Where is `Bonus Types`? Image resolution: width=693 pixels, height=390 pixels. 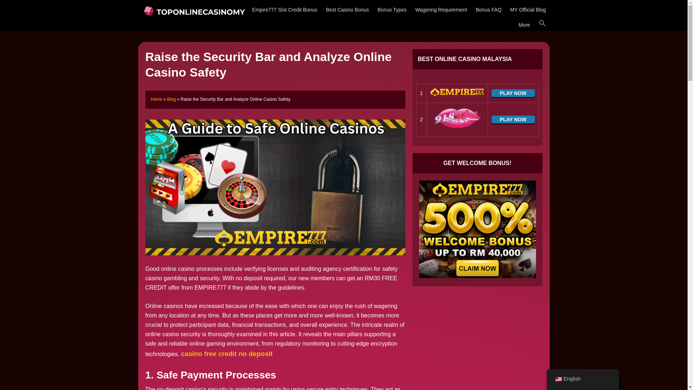
Bonus Types is located at coordinates (392, 9).